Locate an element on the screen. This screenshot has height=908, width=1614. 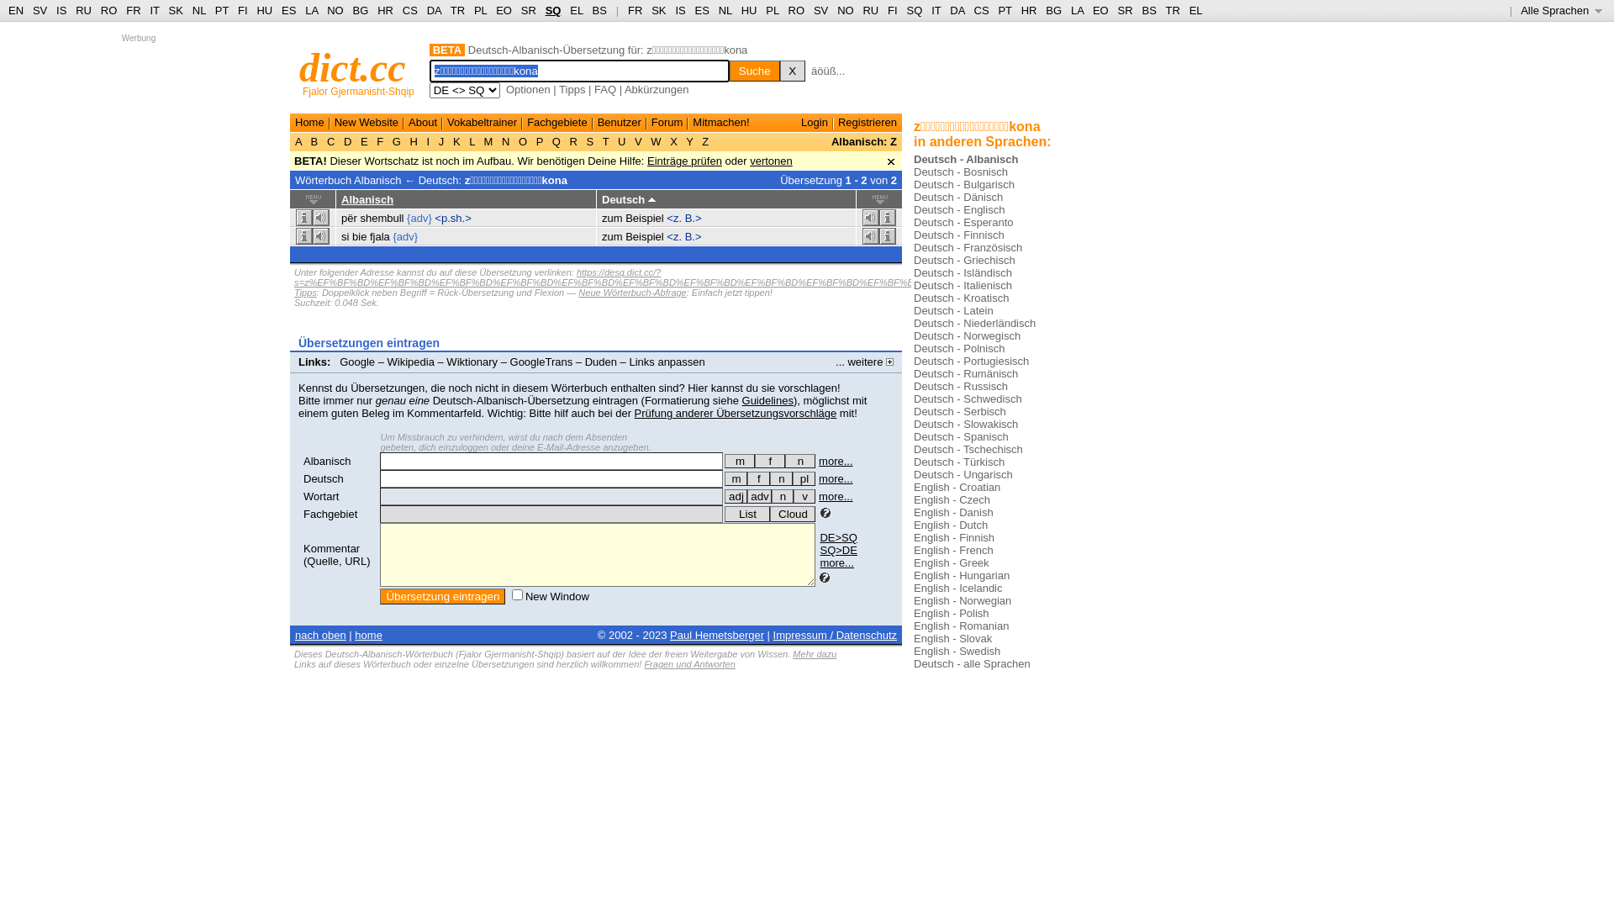
fjala is located at coordinates (380, 237).